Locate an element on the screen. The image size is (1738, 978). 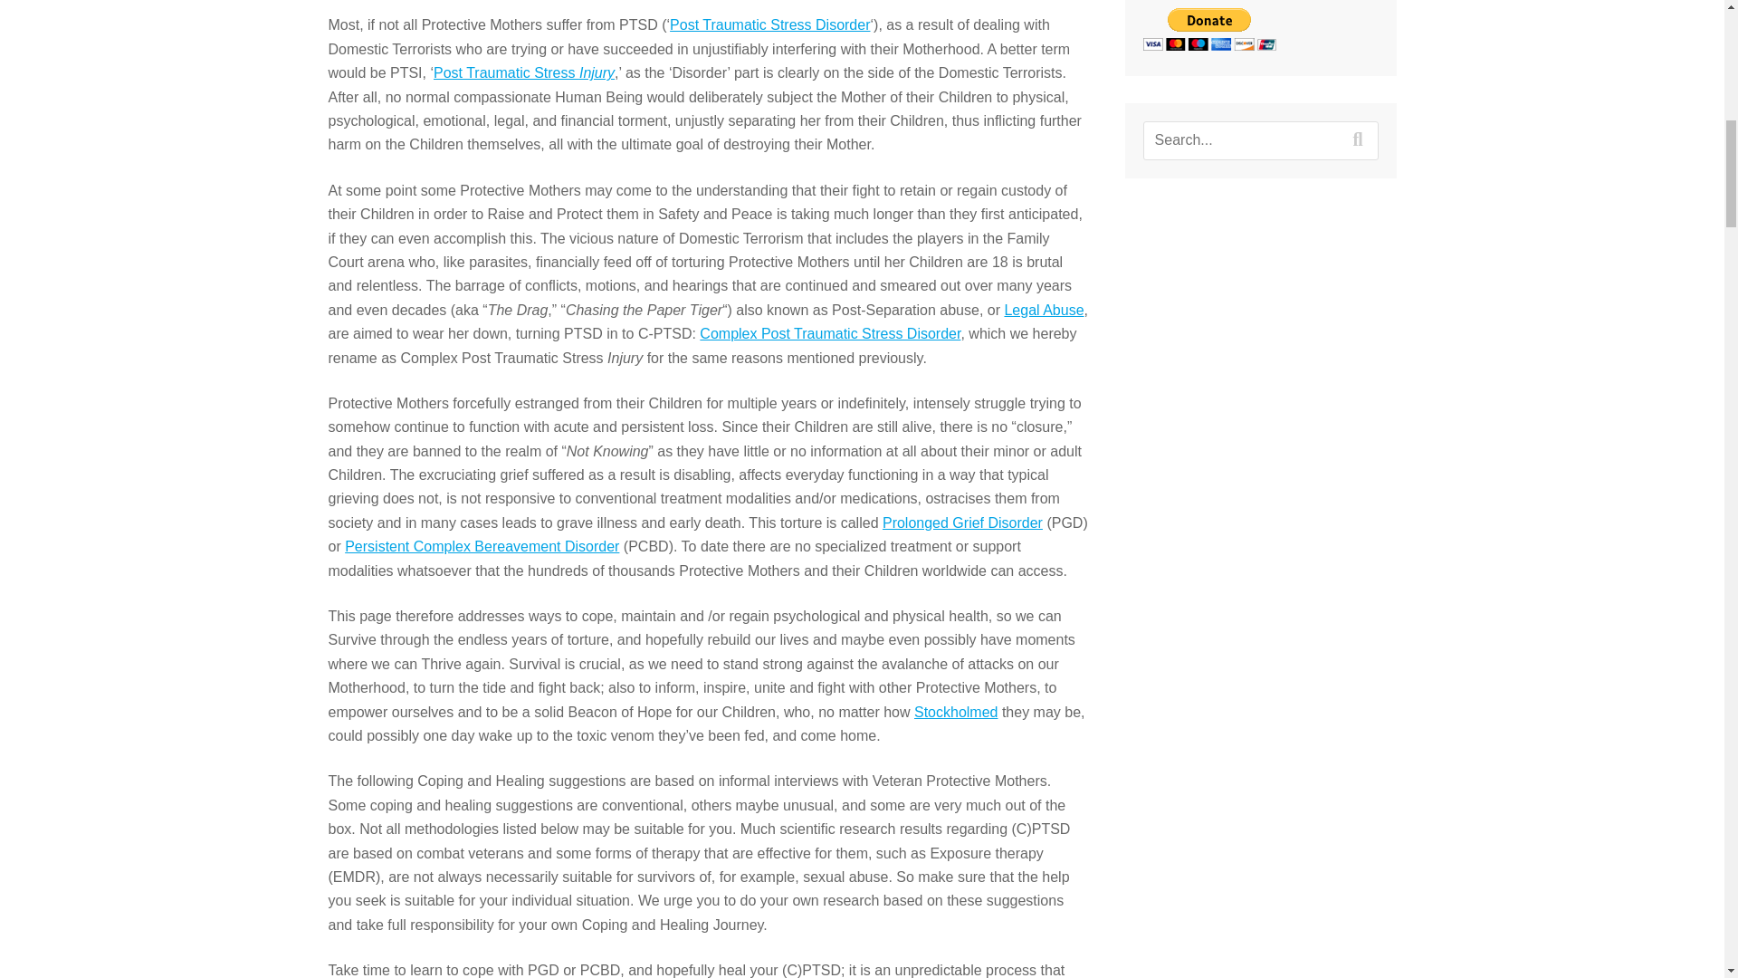
Stockholmed is located at coordinates (956, 712).